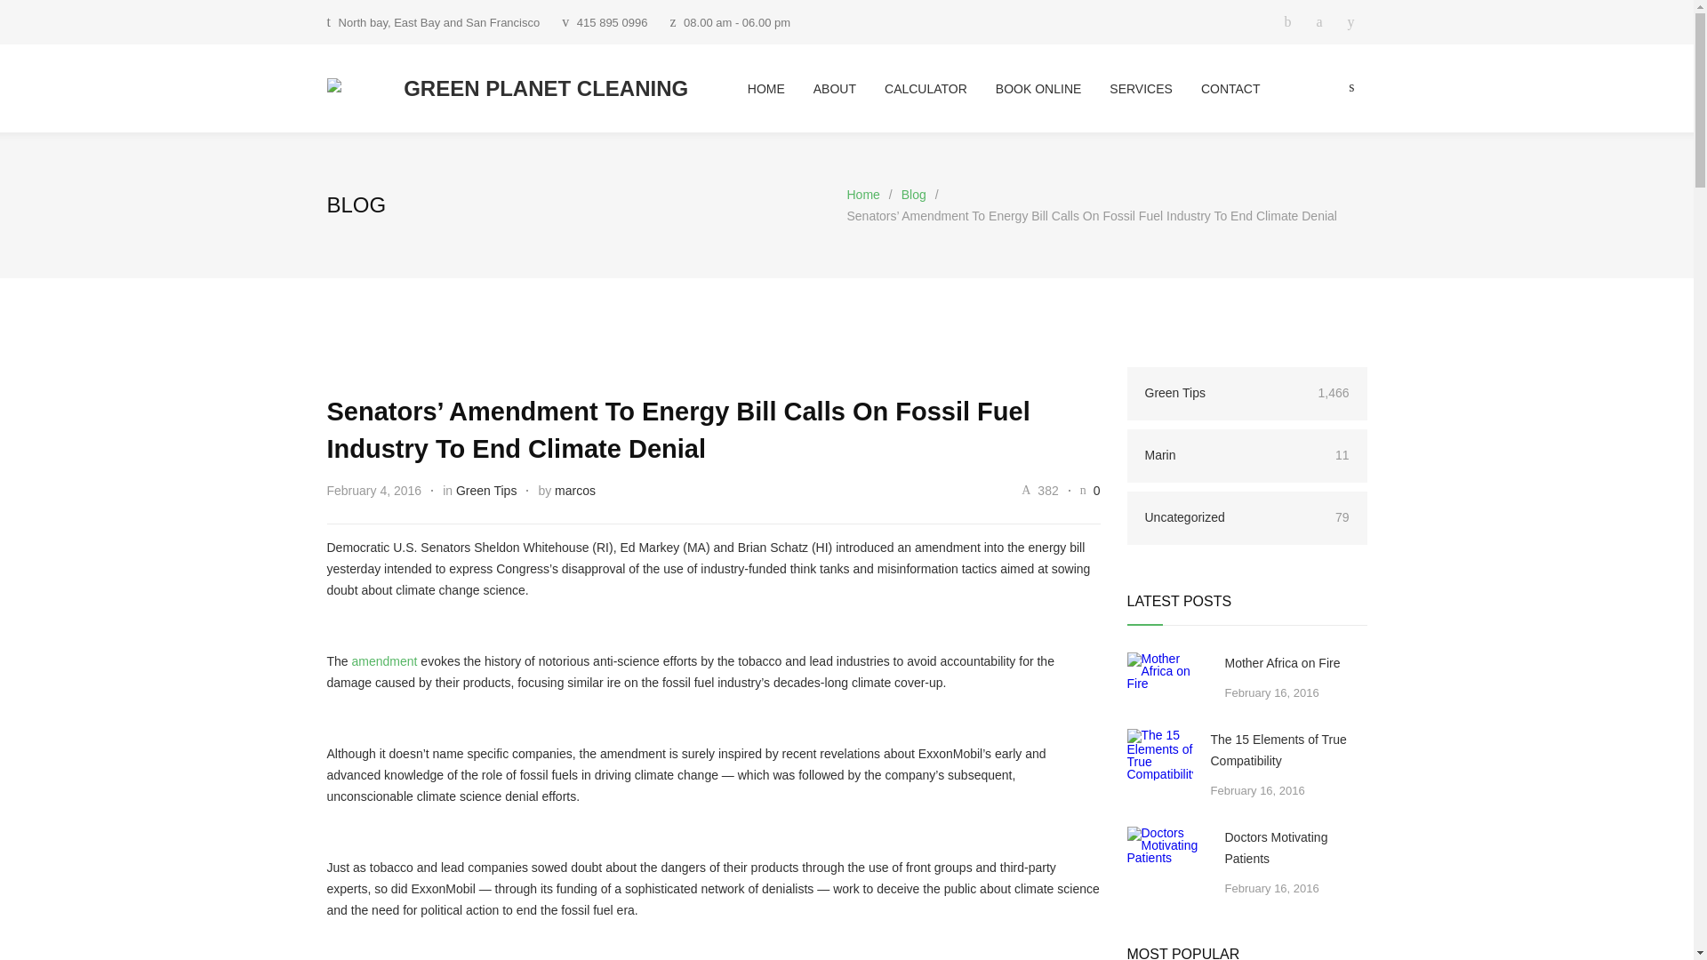  Describe the element at coordinates (1024, 89) in the screenshot. I see `BOOK ONLINE` at that location.